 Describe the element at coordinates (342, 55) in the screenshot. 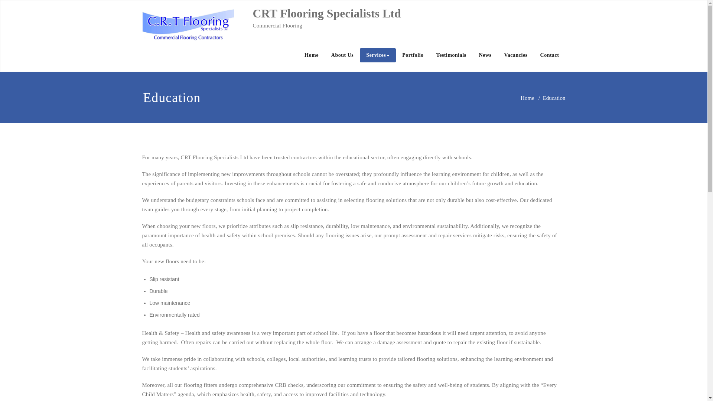

I see `About Us` at that location.